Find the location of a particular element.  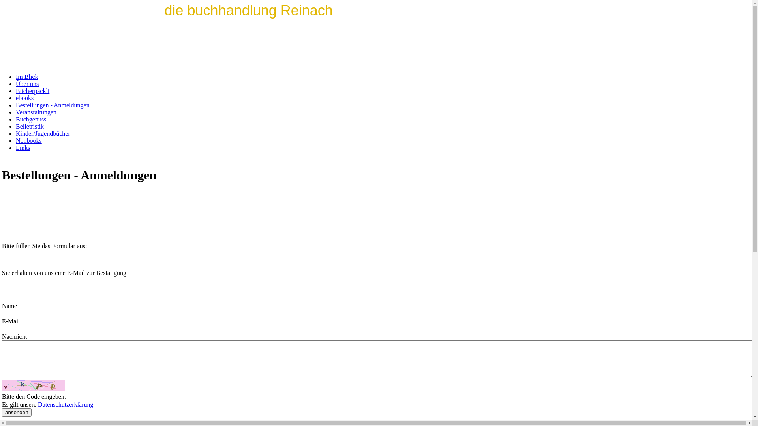

Links is located at coordinates (23, 148).